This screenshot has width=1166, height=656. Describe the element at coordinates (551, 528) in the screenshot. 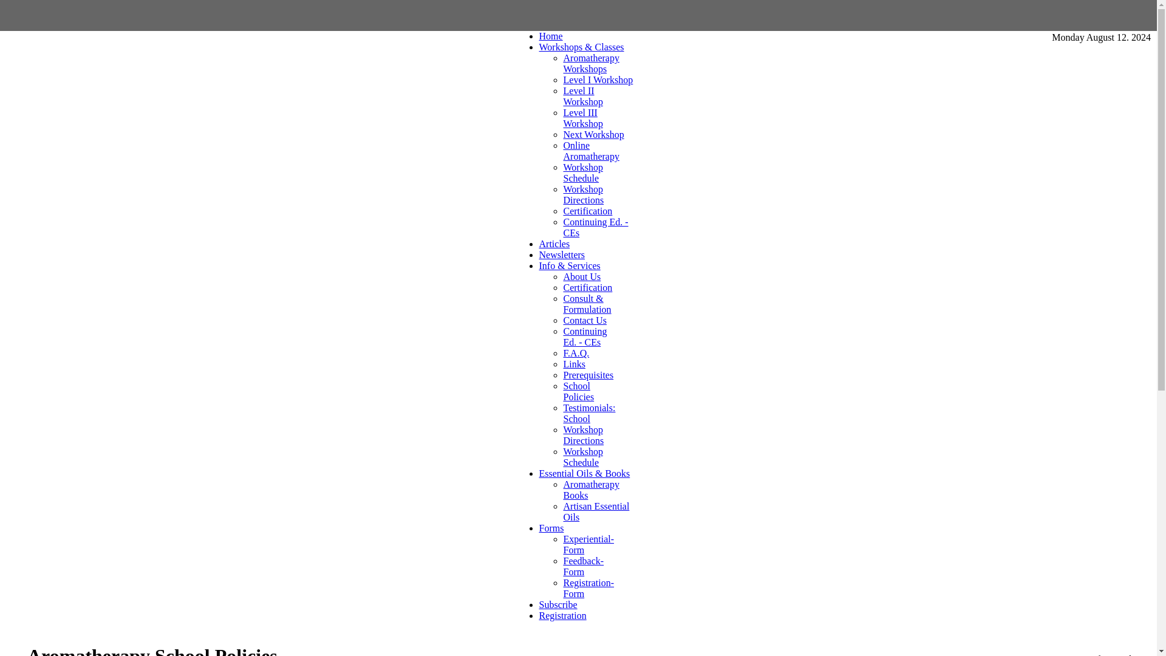

I see `Forms` at that location.